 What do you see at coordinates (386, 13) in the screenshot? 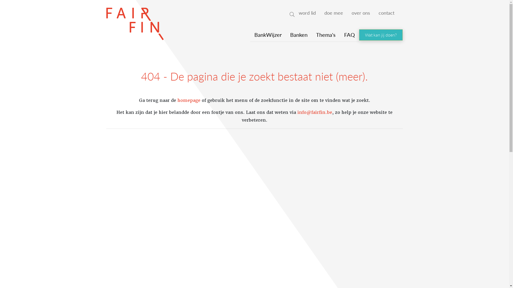
I see `contact` at bounding box center [386, 13].